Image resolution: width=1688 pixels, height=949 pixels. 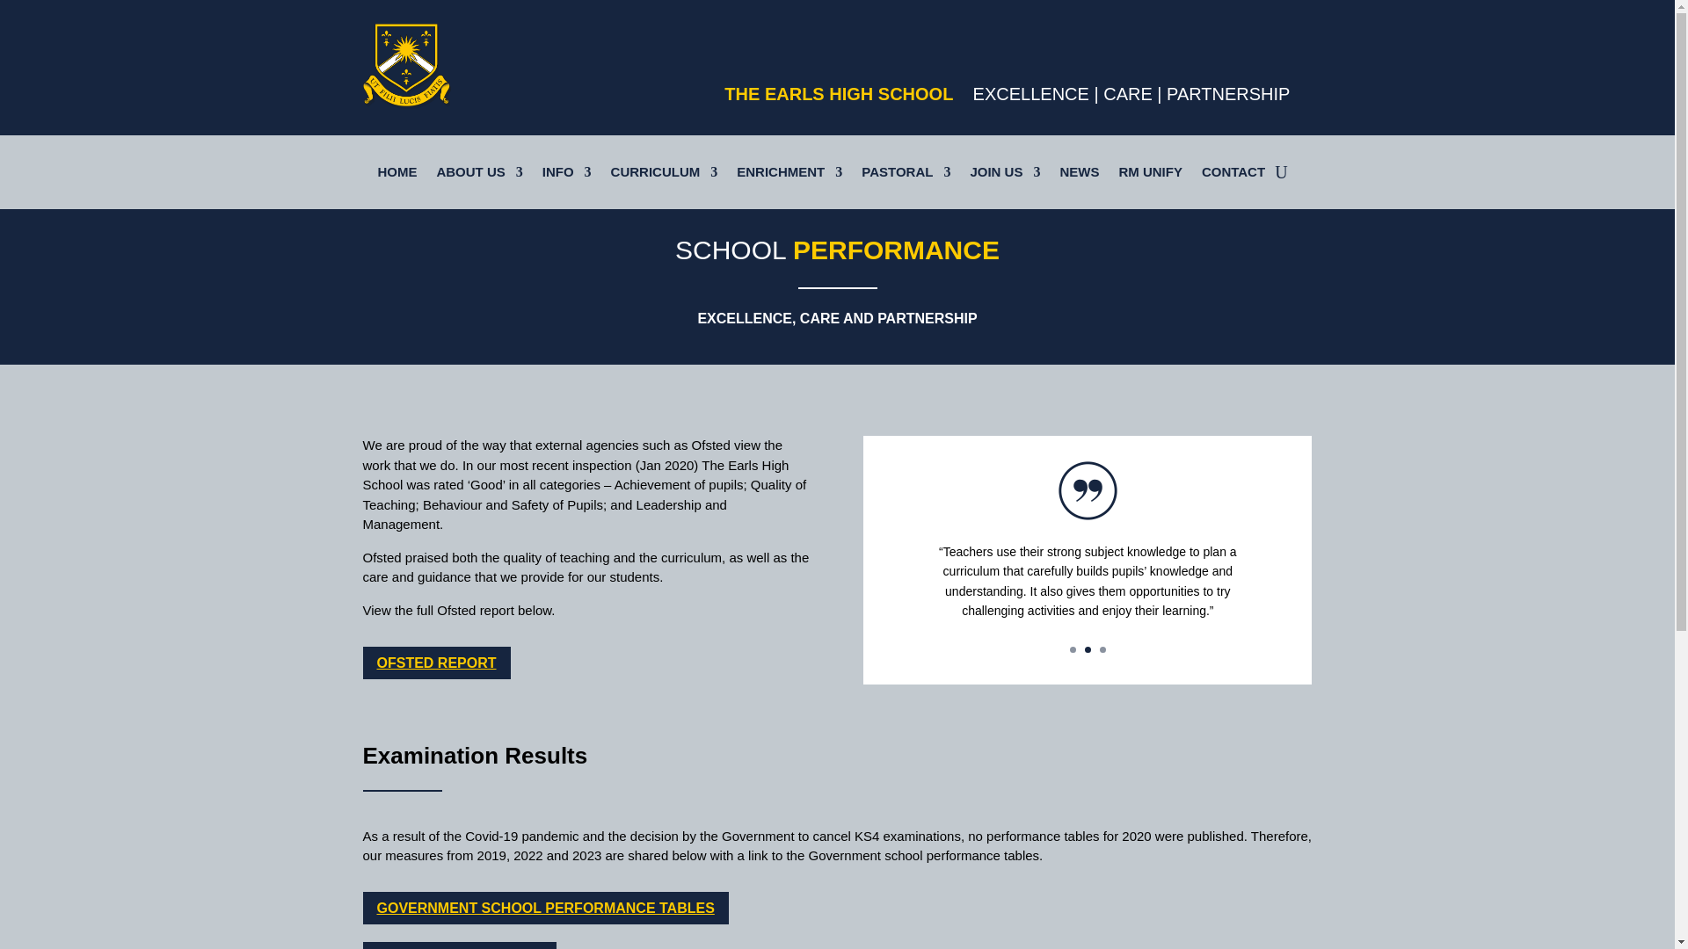 What do you see at coordinates (665, 176) in the screenshot?
I see `CURRICULUM` at bounding box center [665, 176].